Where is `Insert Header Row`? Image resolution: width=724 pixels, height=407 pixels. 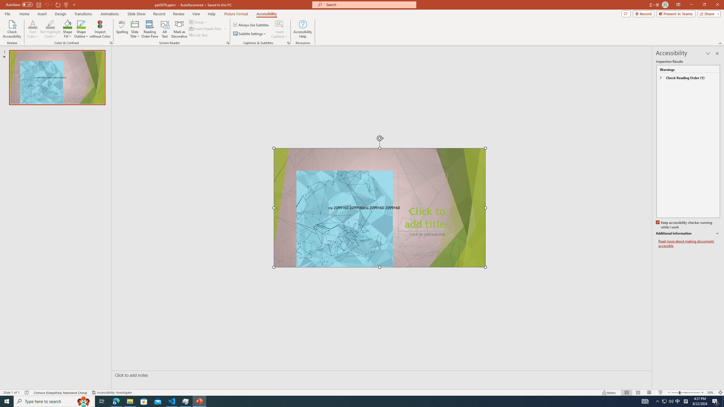 Insert Header Row is located at coordinates (208, 28).